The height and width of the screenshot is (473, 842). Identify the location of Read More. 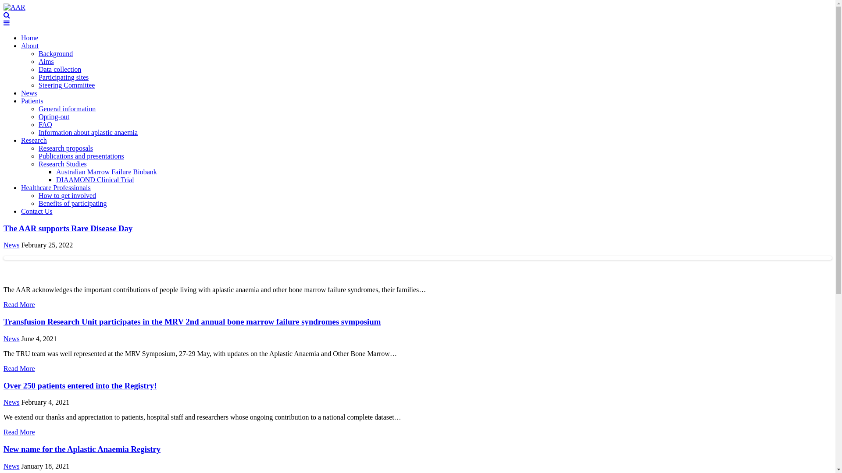
(19, 305).